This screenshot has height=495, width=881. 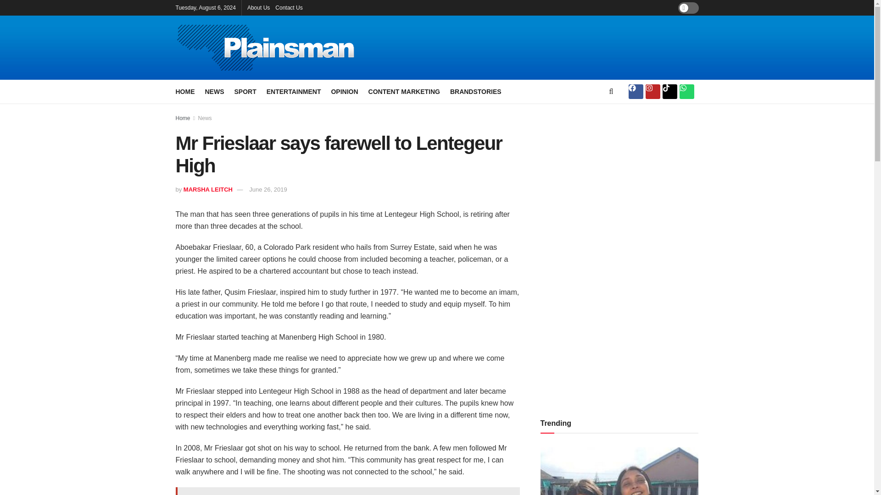 What do you see at coordinates (258, 7) in the screenshot?
I see `About Us` at bounding box center [258, 7].